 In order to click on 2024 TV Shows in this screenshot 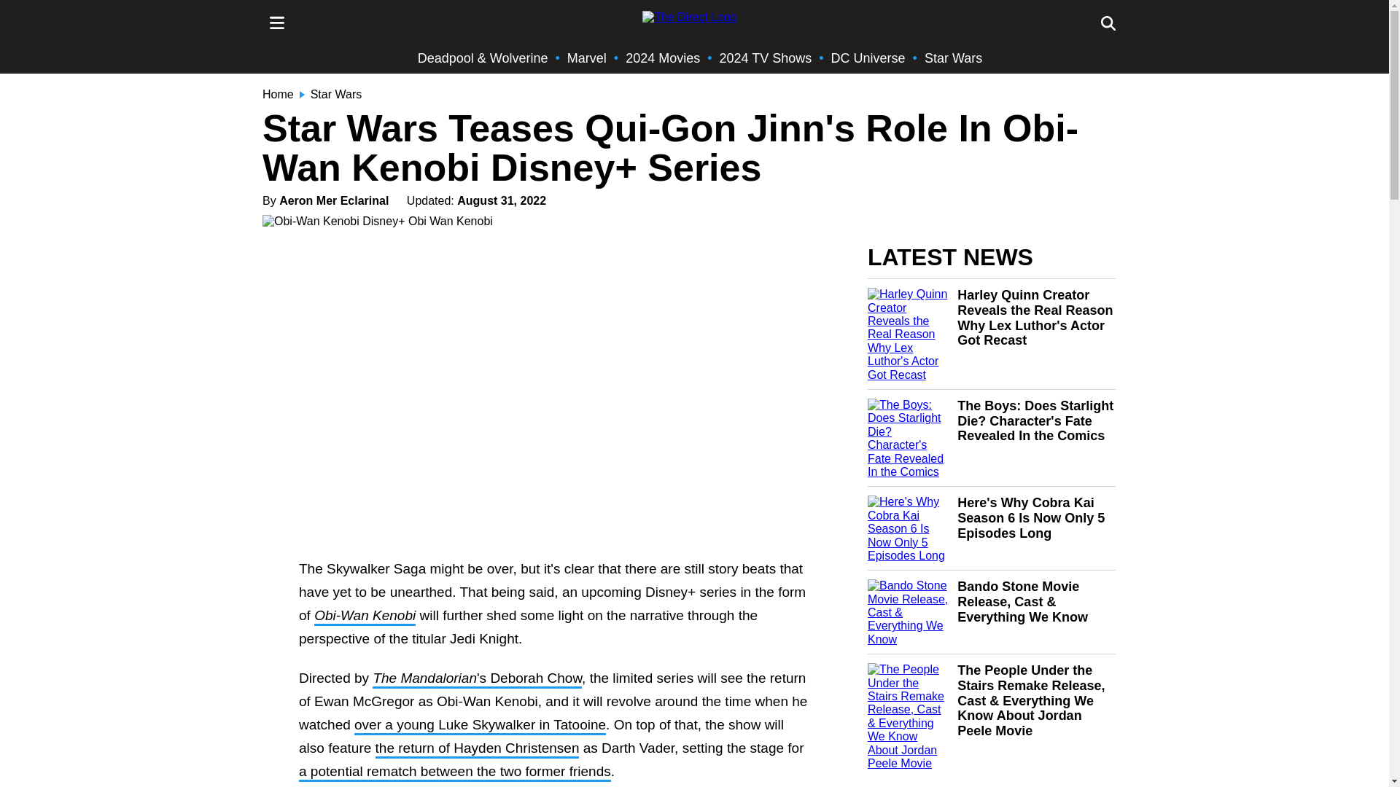, I will do `click(766, 58)`.